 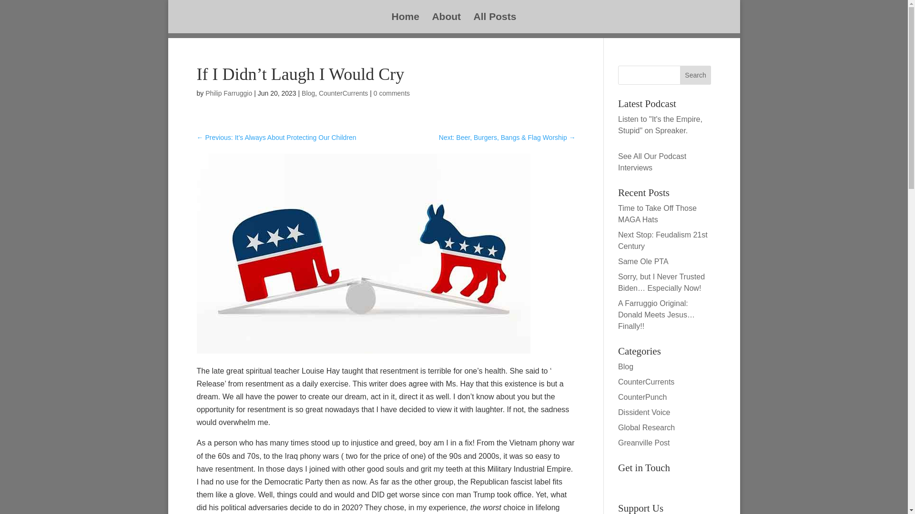 What do you see at coordinates (643, 262) in the screenshot?
I see `Same Ole PTA` at bounding box center [643, 262].